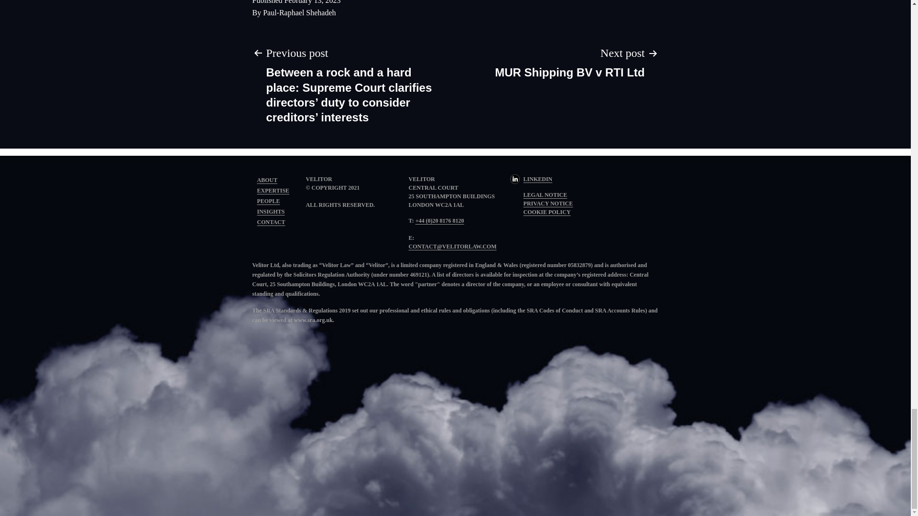 The height and width of the screenshot is (516, 918). Describe the element at coordinates (267, 180) in the screenshot. I see `ABOUT` at that location.